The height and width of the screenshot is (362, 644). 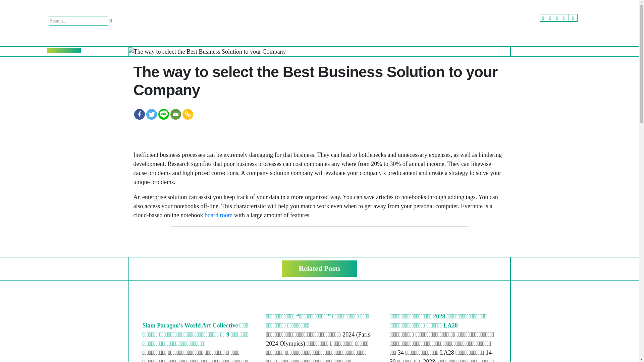 What do you see at coordinates (219, 215) in the screenshot?
I see `board room` at bounding box center [219, 215].